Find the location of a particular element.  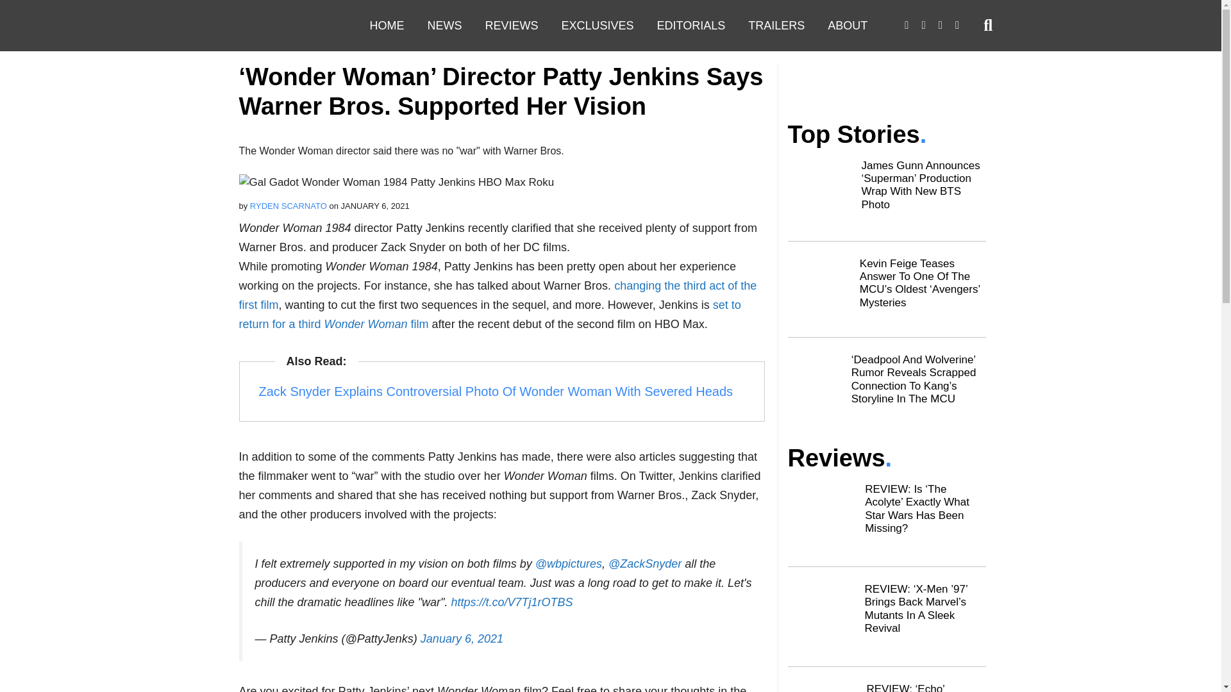

REVIEWS is located at coordinates (510, 26).